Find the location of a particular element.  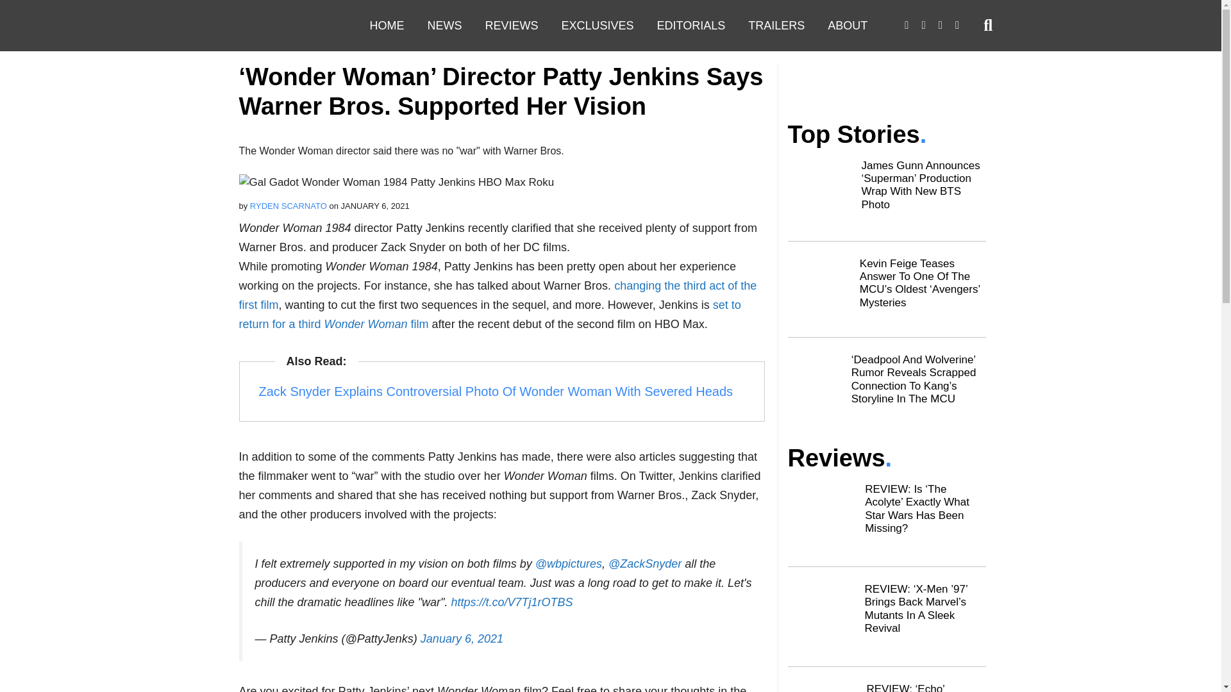

REVIEWS is located at coordinates (510, 26).